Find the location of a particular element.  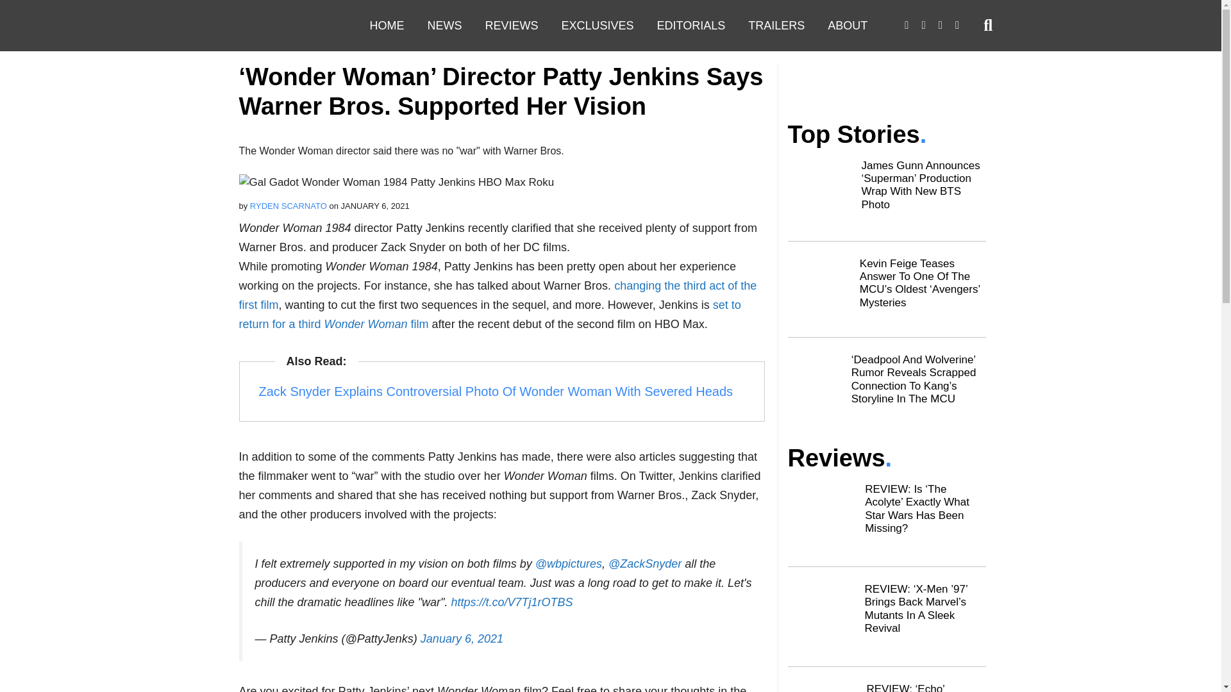

REVIEWS is located at coordinates (510, 26).